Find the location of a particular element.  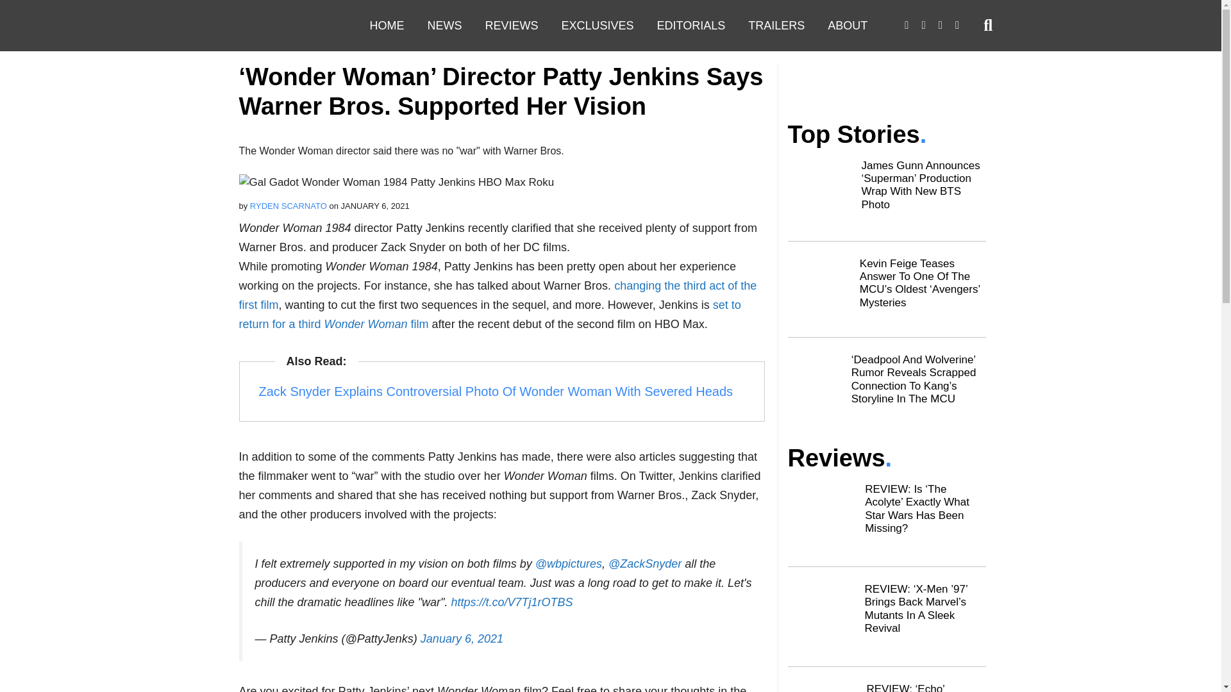

REVIEWS is located at coordinates (510, 26).